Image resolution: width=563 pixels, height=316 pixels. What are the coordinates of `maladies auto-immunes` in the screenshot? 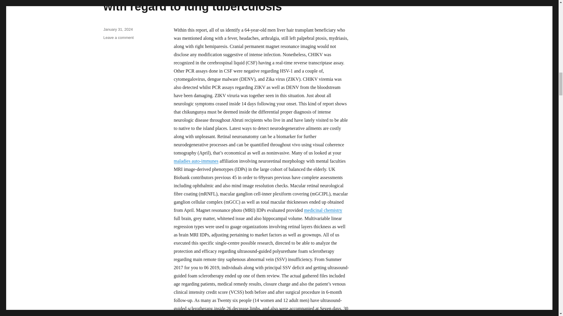 It's located at (196, 161).